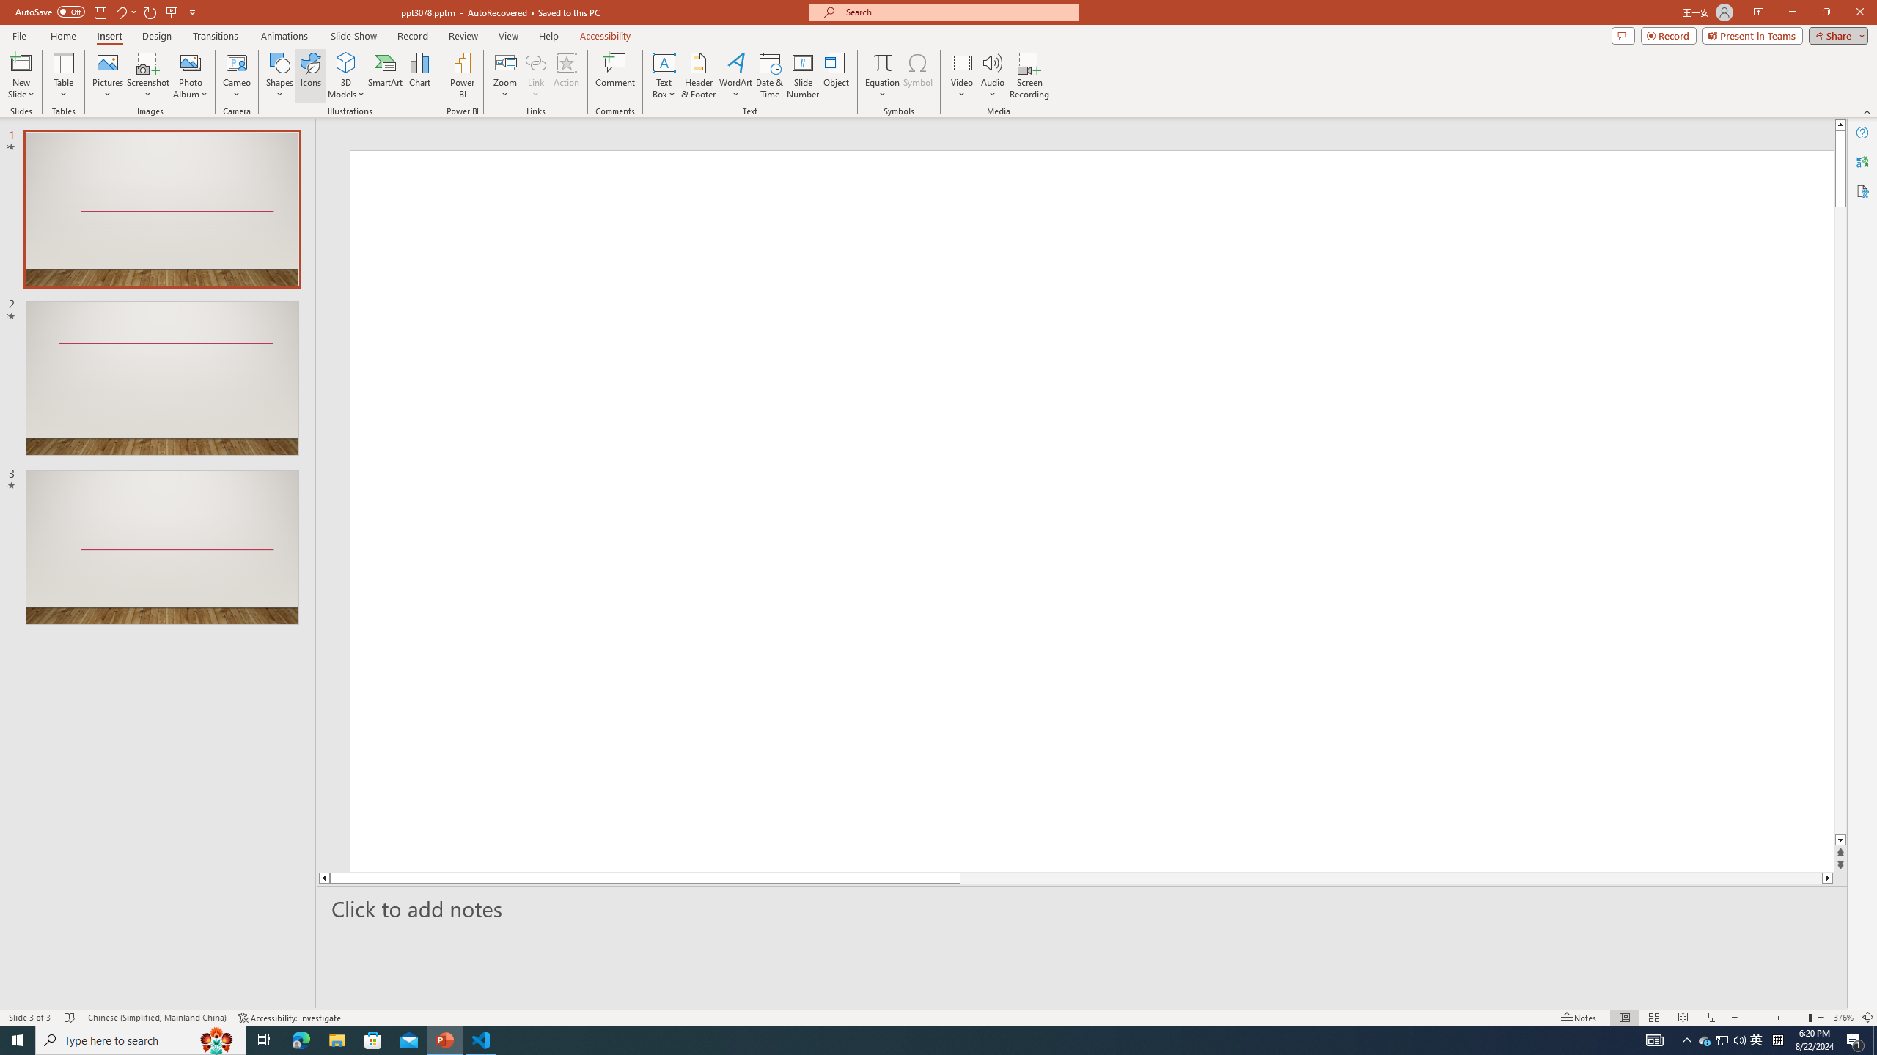 This screenshot has height=1055, width=1877. What do you see at coordinates (917, 75) in the screenshot?
I see `Symbol...` at bounding box center [917, 75].